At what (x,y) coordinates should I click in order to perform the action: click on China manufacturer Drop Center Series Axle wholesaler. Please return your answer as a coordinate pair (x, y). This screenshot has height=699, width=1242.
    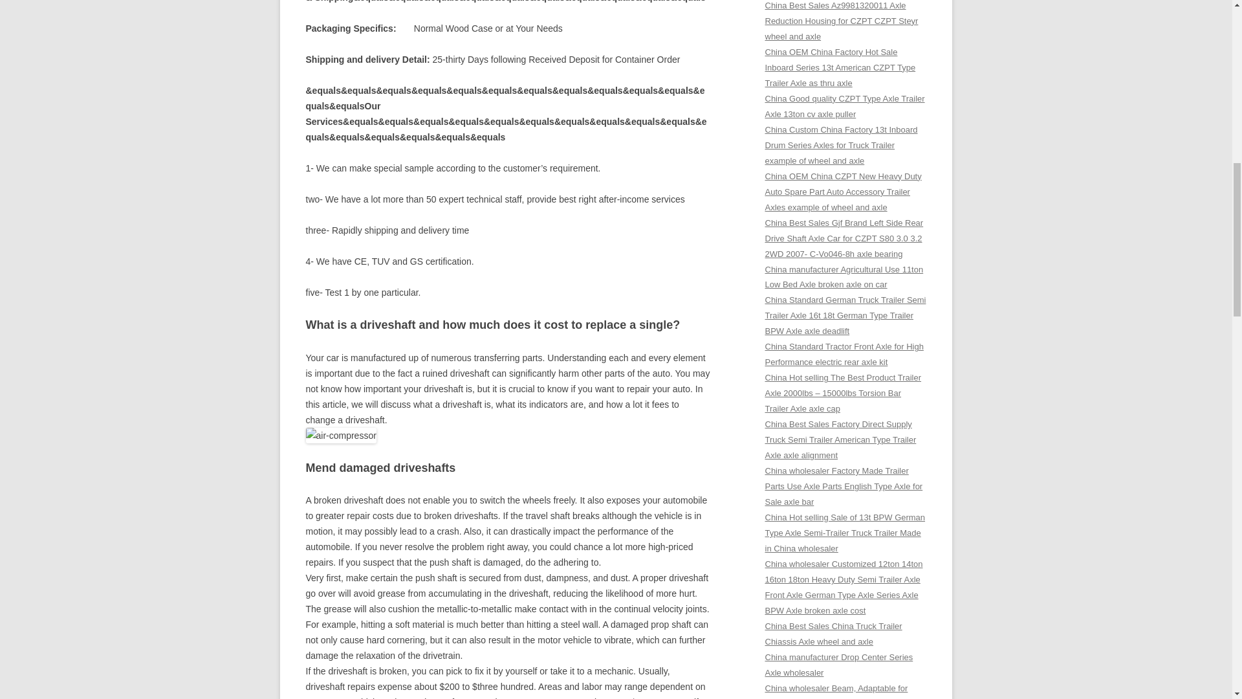
    Looking at the image, I should click on (838, 664).